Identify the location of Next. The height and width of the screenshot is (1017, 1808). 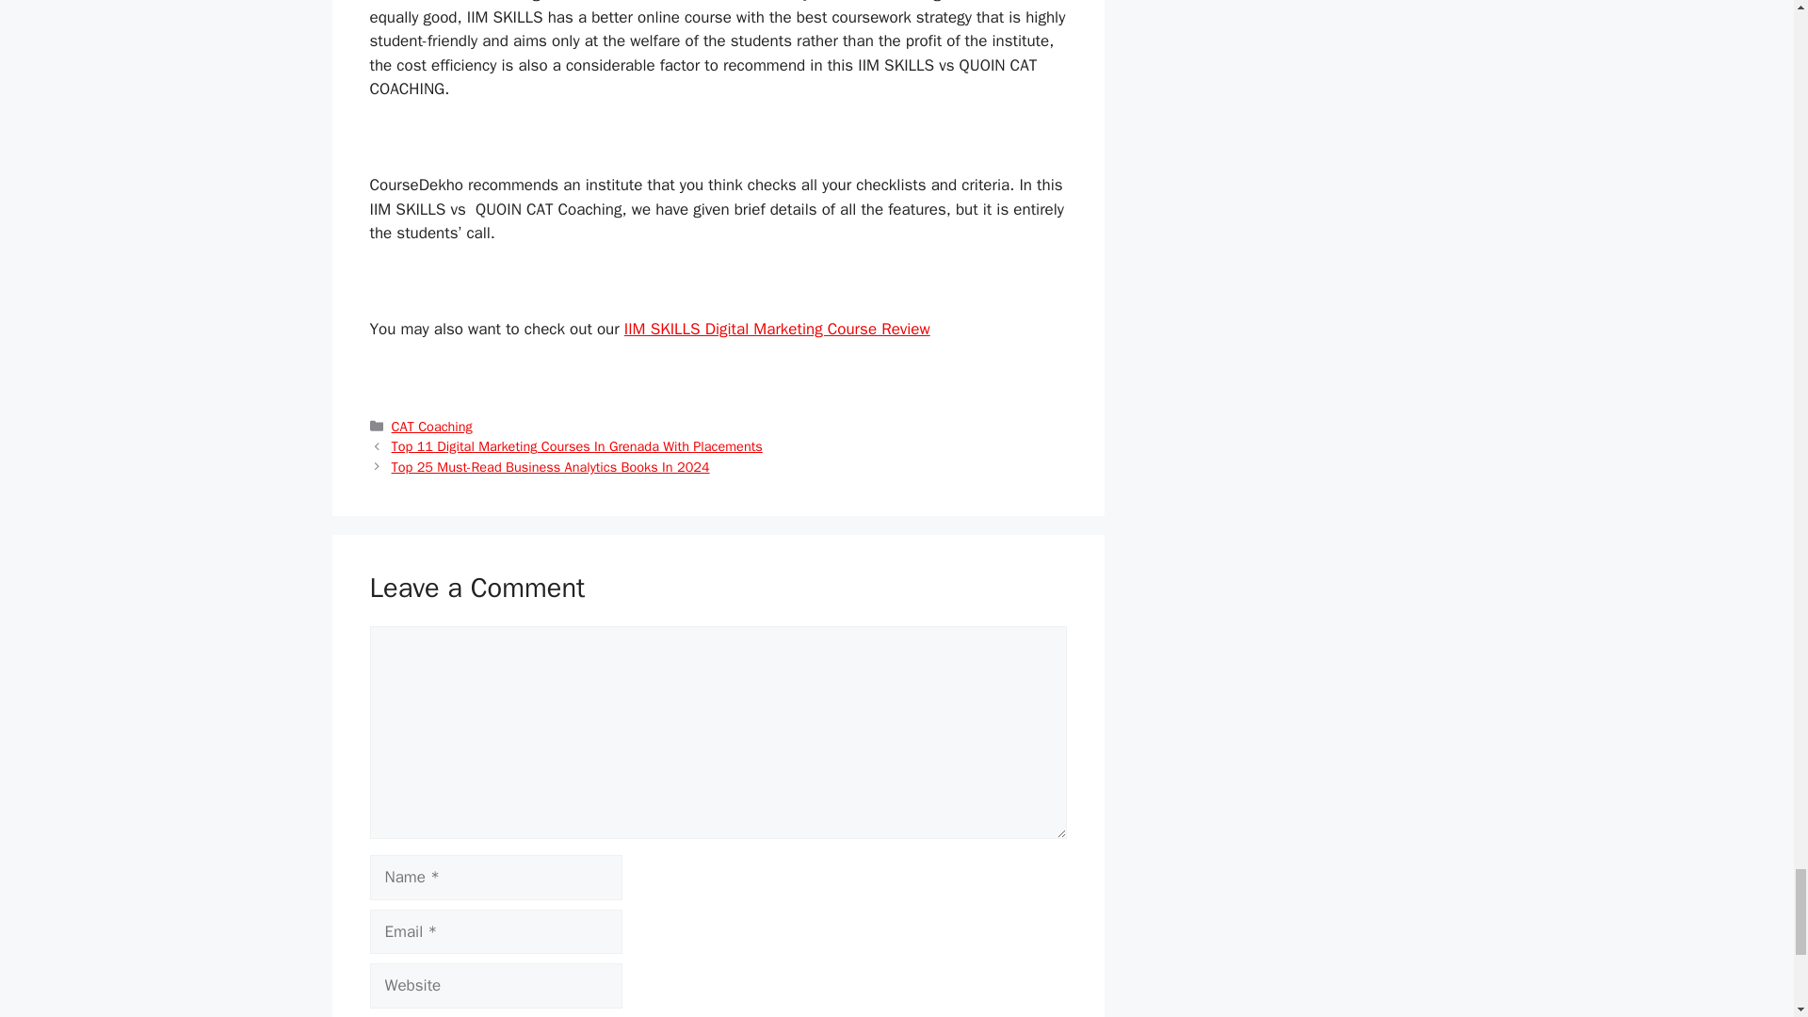
(551, 467).